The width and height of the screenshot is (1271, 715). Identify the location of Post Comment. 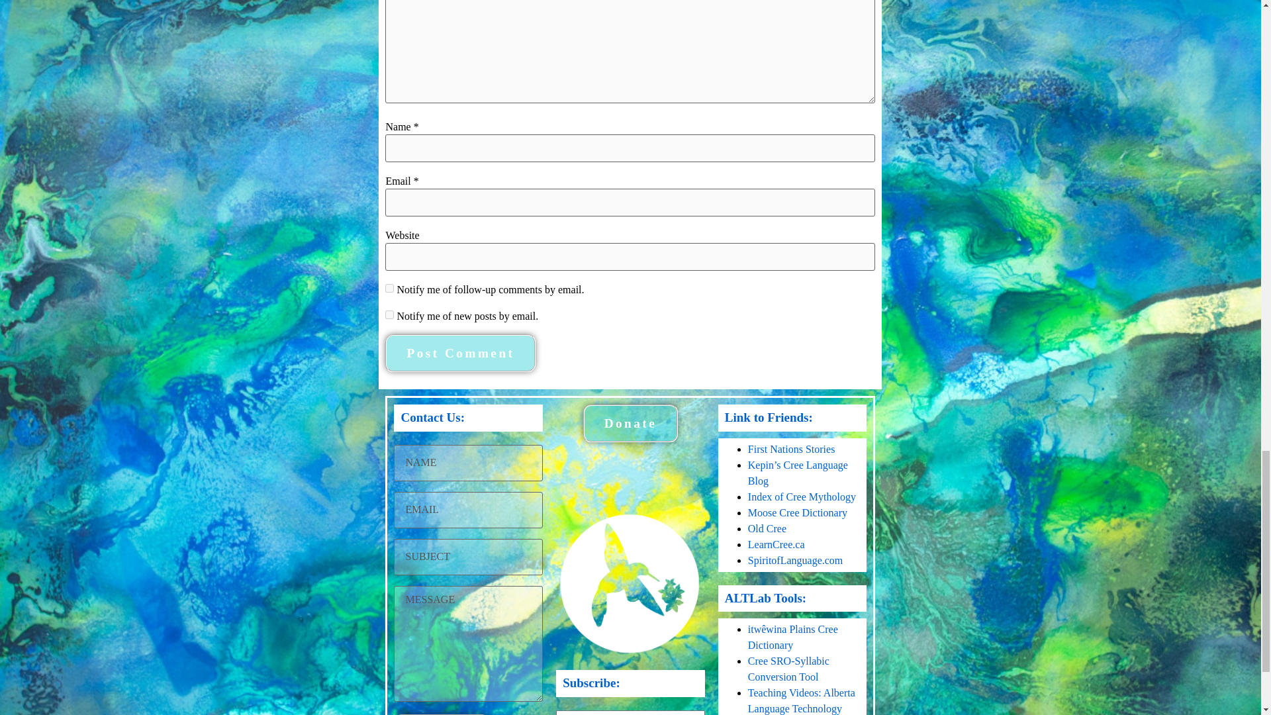
(459, 353).